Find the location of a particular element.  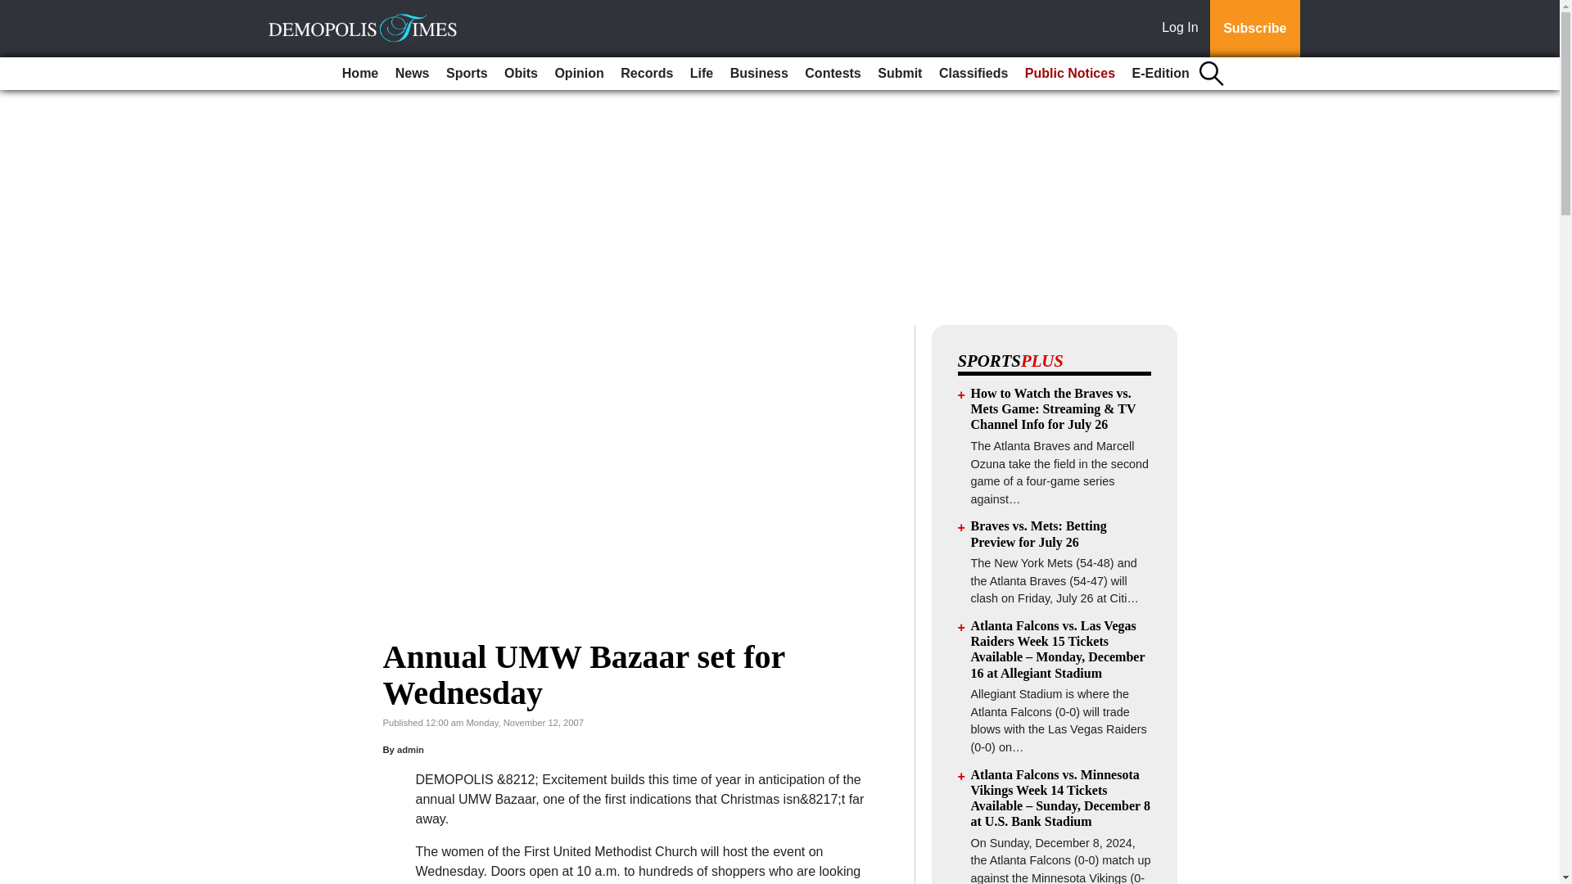

admin is located at coordinates (411, 750).